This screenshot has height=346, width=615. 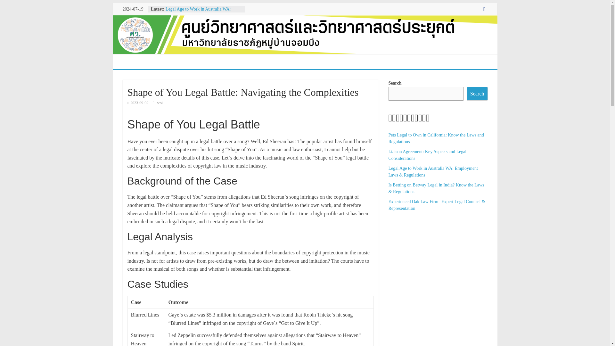 I want to click on 2023-09-02, so click(x=138, y=103).